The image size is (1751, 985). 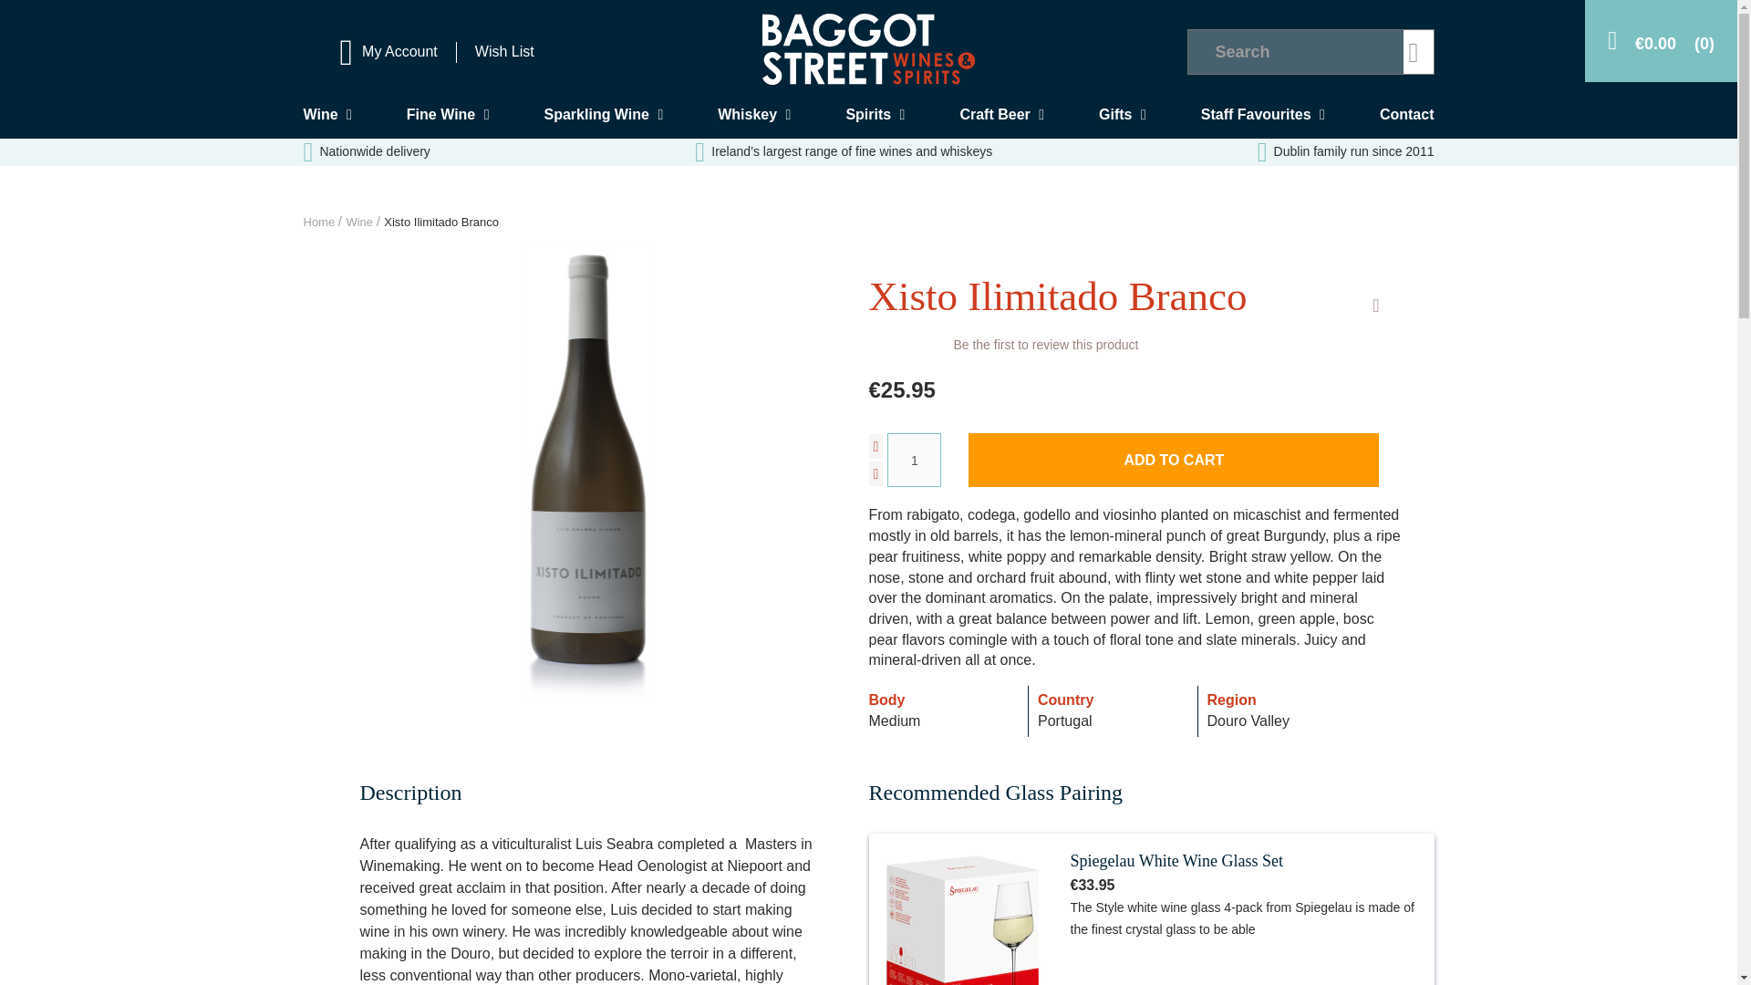 I want to click on My Account, so click(x=388, y=51).